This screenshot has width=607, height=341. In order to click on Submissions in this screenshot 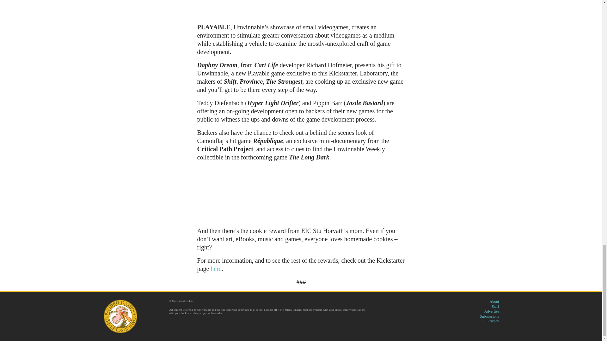, I will do `click(489, 316)`.